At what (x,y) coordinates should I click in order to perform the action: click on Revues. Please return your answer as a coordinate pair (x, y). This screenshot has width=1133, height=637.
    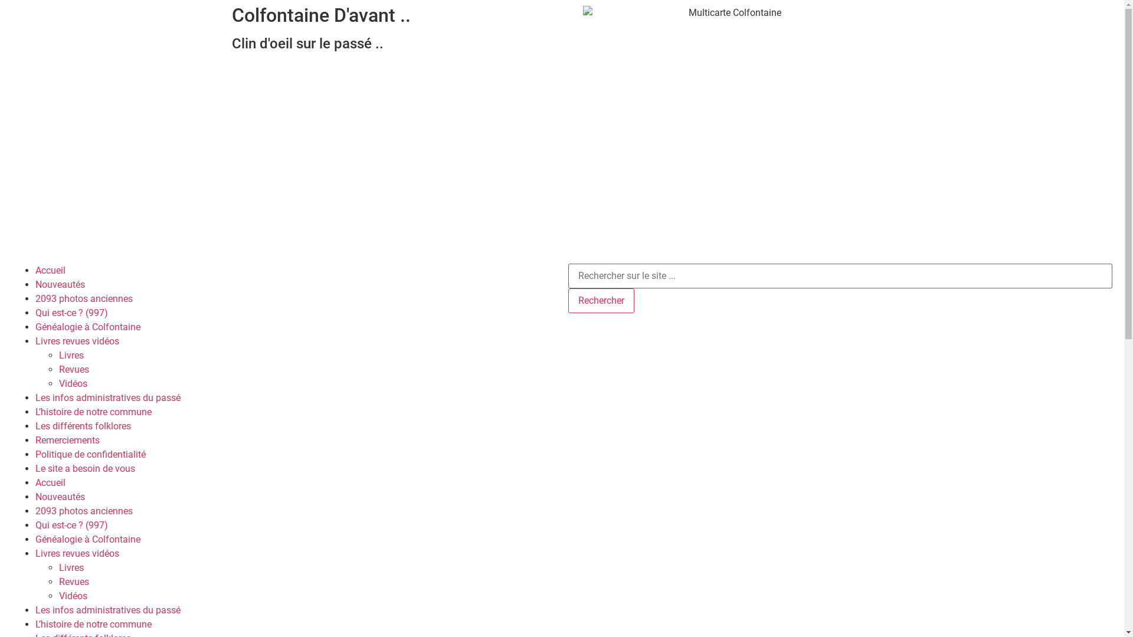
    Looking at the image, I should click on (74, 582).